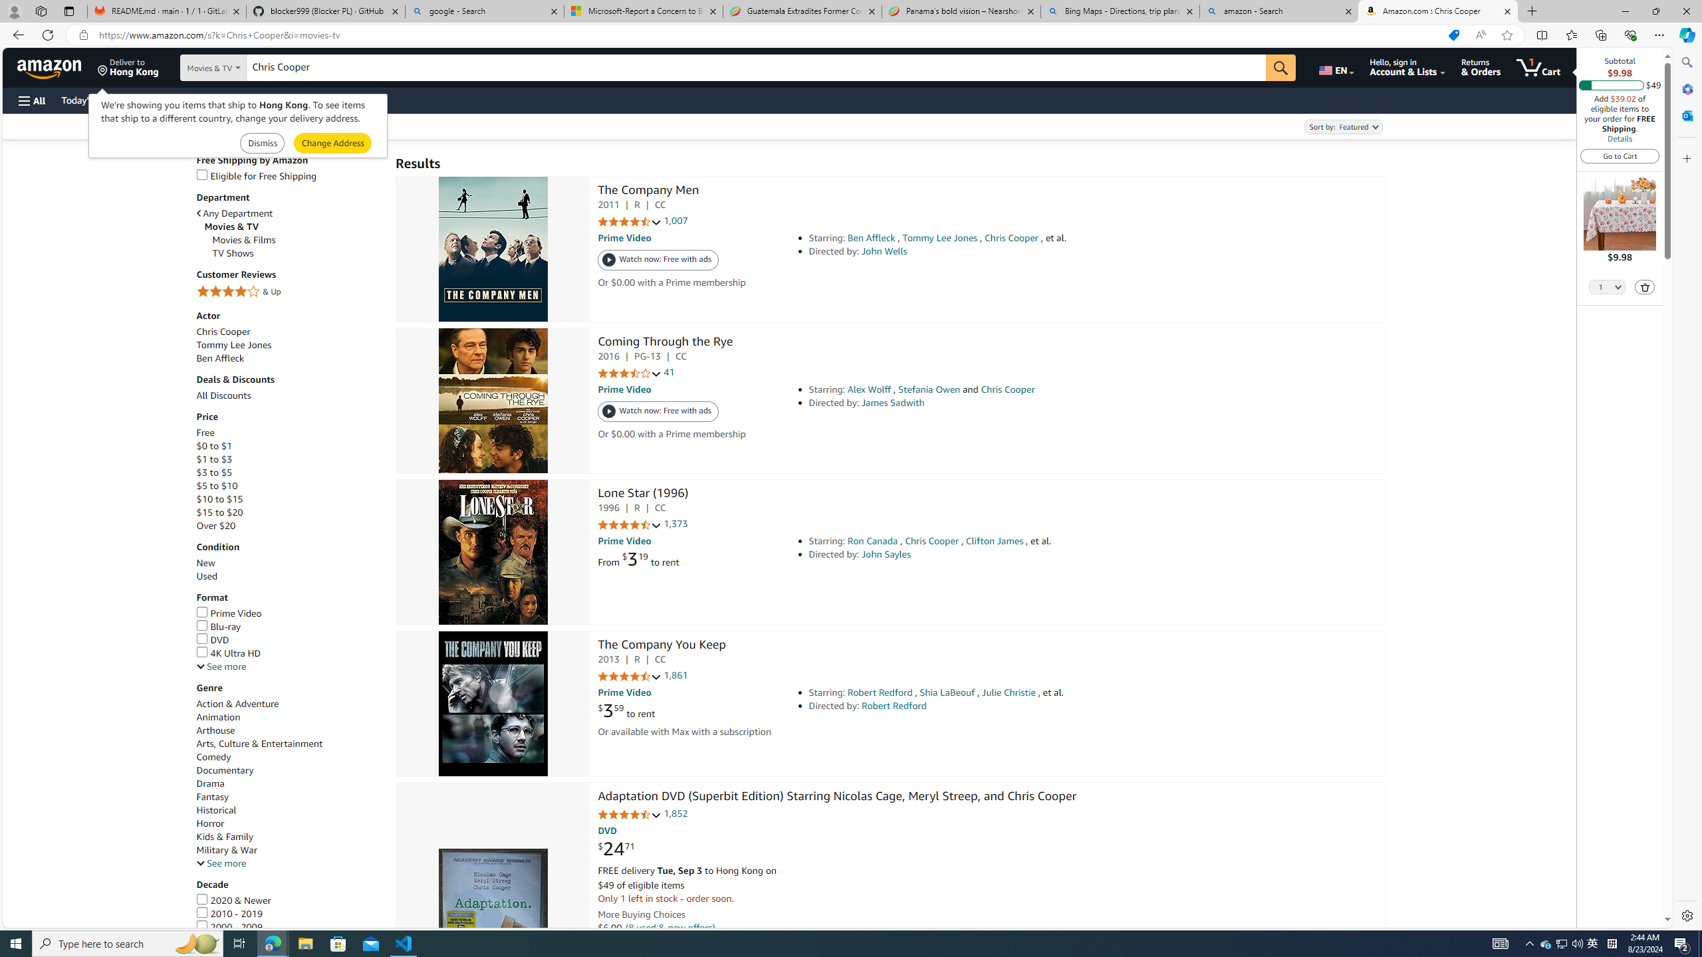 The width and height of the screenshot is (1702, 957). Describe the element at coordinates (213, 758) in the screenshot. I see `Comedy` at that location.